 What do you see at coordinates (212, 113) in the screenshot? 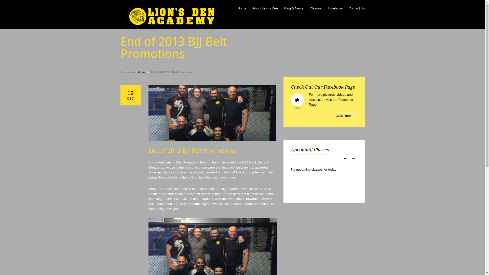
I see `End of 2013 BJJ Belt Promotions` at bounding box center [212, 113].